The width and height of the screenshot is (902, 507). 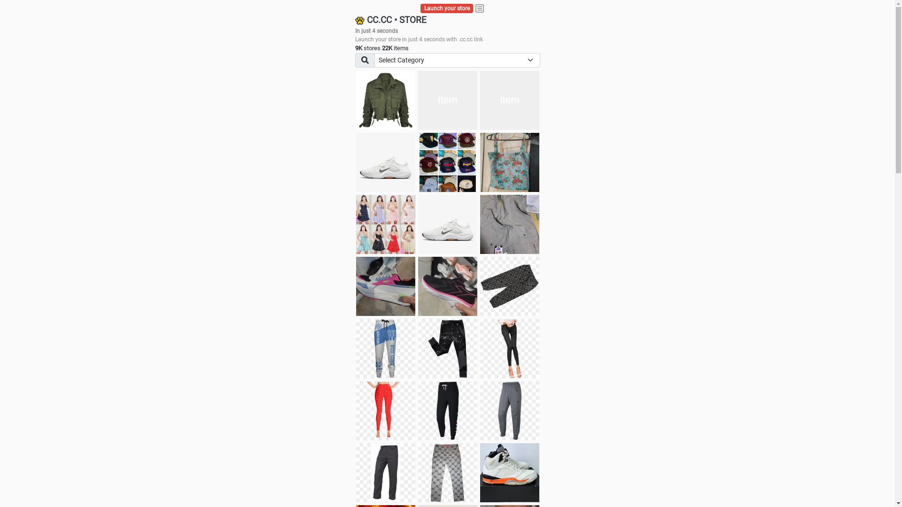 I want to click on Launch your store, so click(x=447, y=8).